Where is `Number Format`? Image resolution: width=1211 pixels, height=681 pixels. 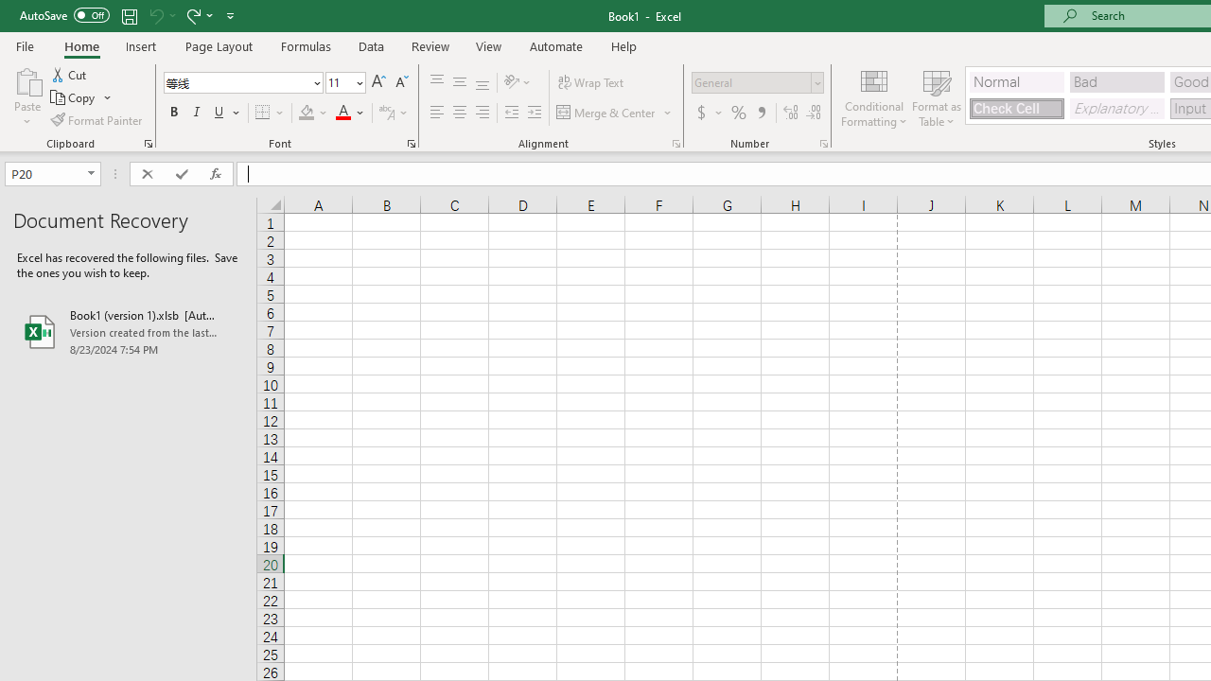
Number Format is located at coordinates (751, 82).